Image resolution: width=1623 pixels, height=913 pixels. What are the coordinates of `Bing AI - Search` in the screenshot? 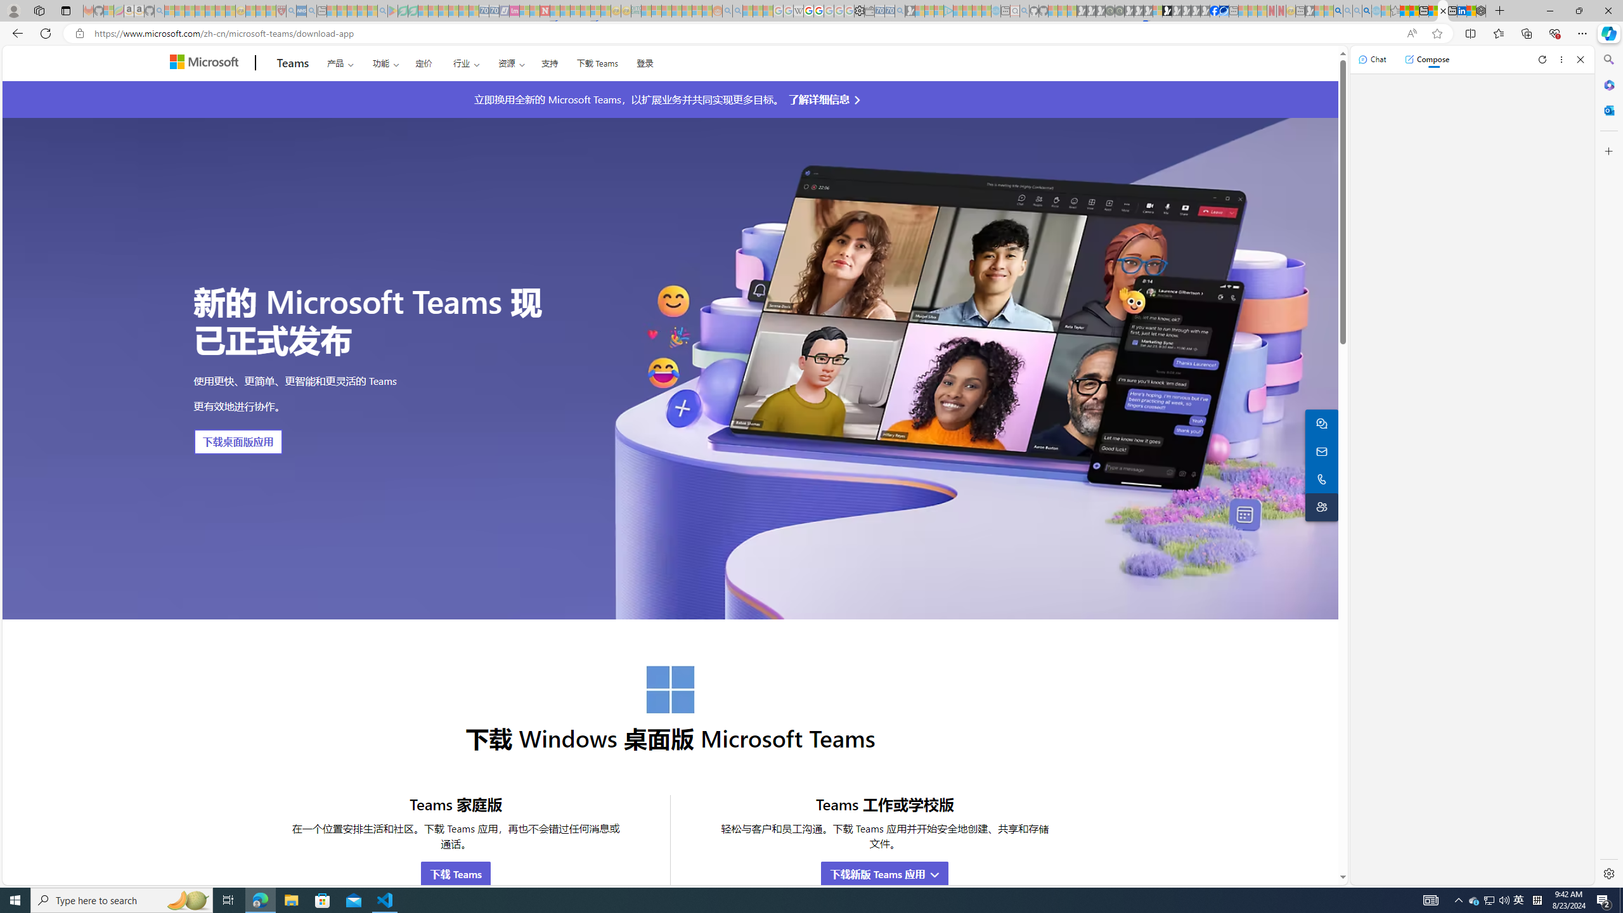 It's located at (1338, 11).